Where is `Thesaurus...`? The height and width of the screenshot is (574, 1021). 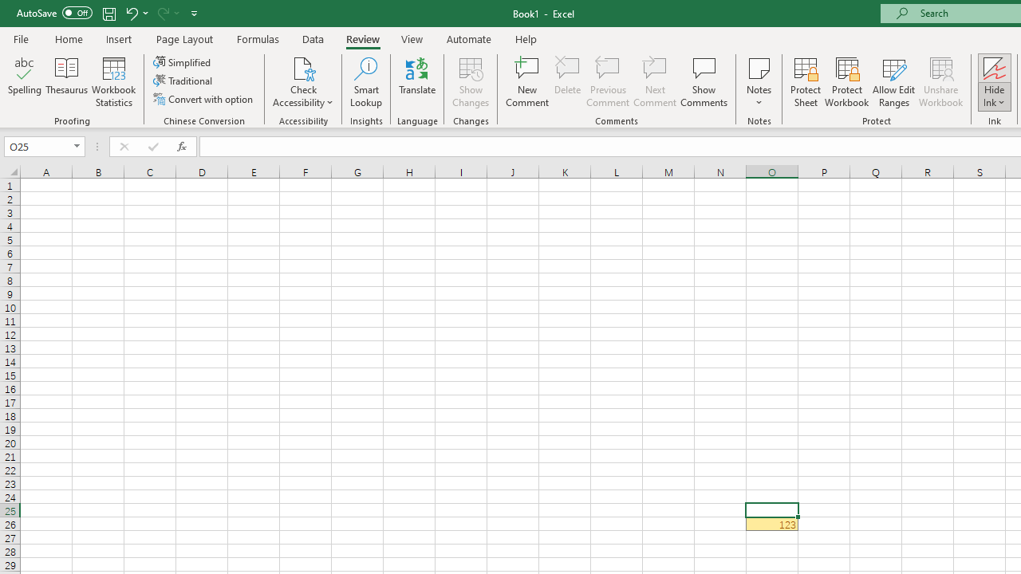 Thesaurus... is located at coordinates (67, 81).